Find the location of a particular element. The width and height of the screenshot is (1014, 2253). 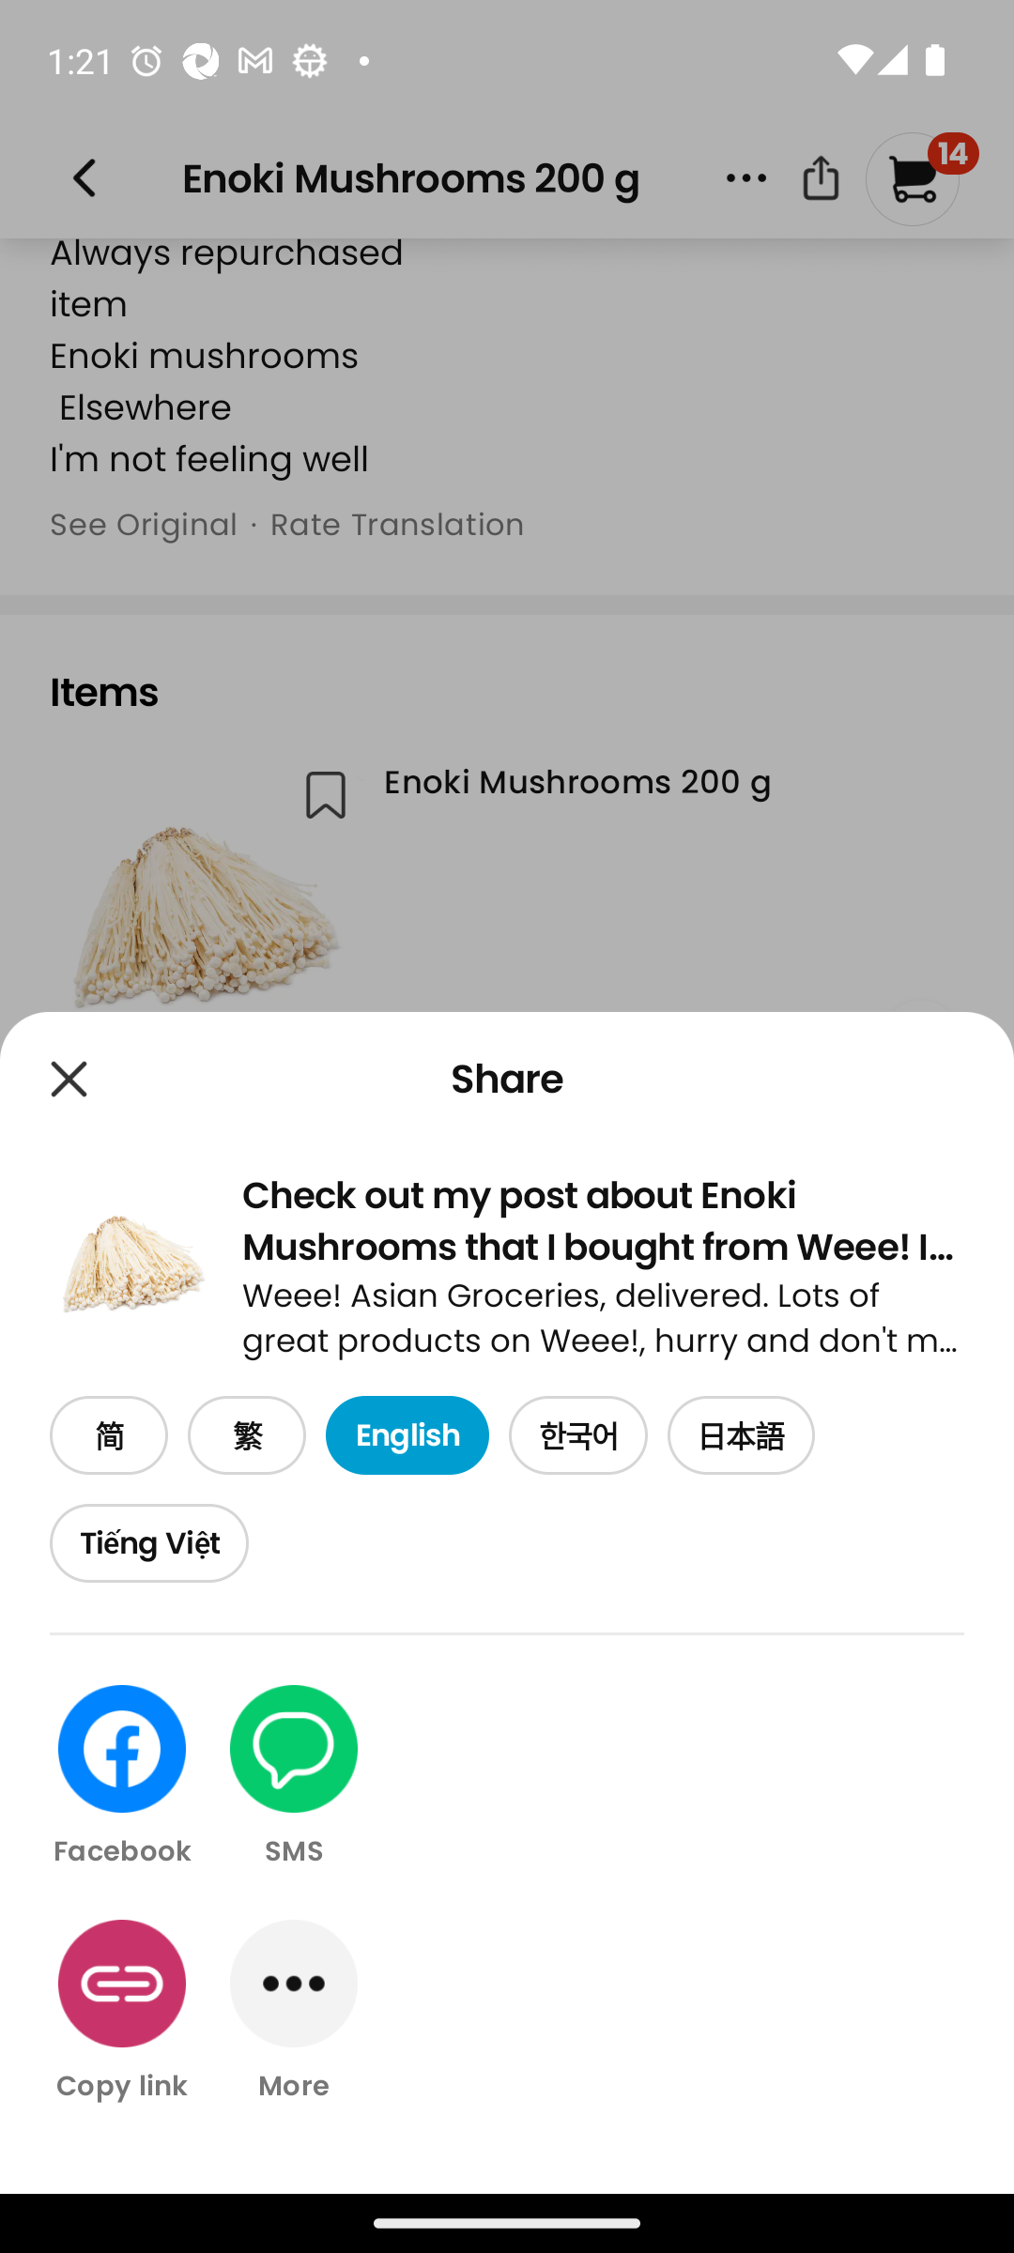

繁 is located at coordinates (246, 1436).